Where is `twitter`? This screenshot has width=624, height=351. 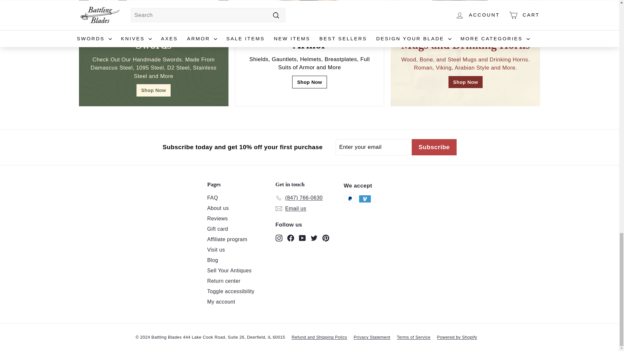
twitter is located at coordinates (314, 238).